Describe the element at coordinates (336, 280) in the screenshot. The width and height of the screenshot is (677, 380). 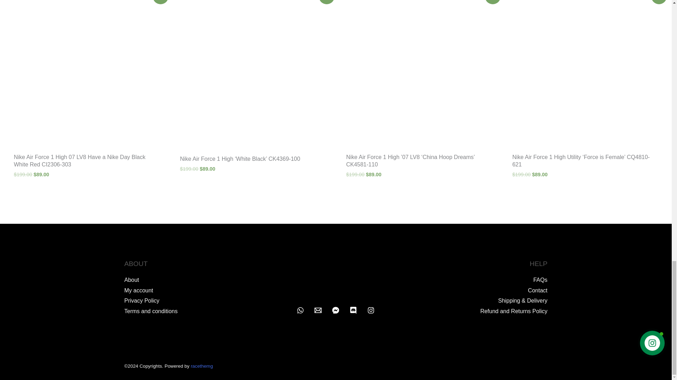
I see `Converse Chuck Taylor Animal Print Suede High Tops - 165611C` at that location.